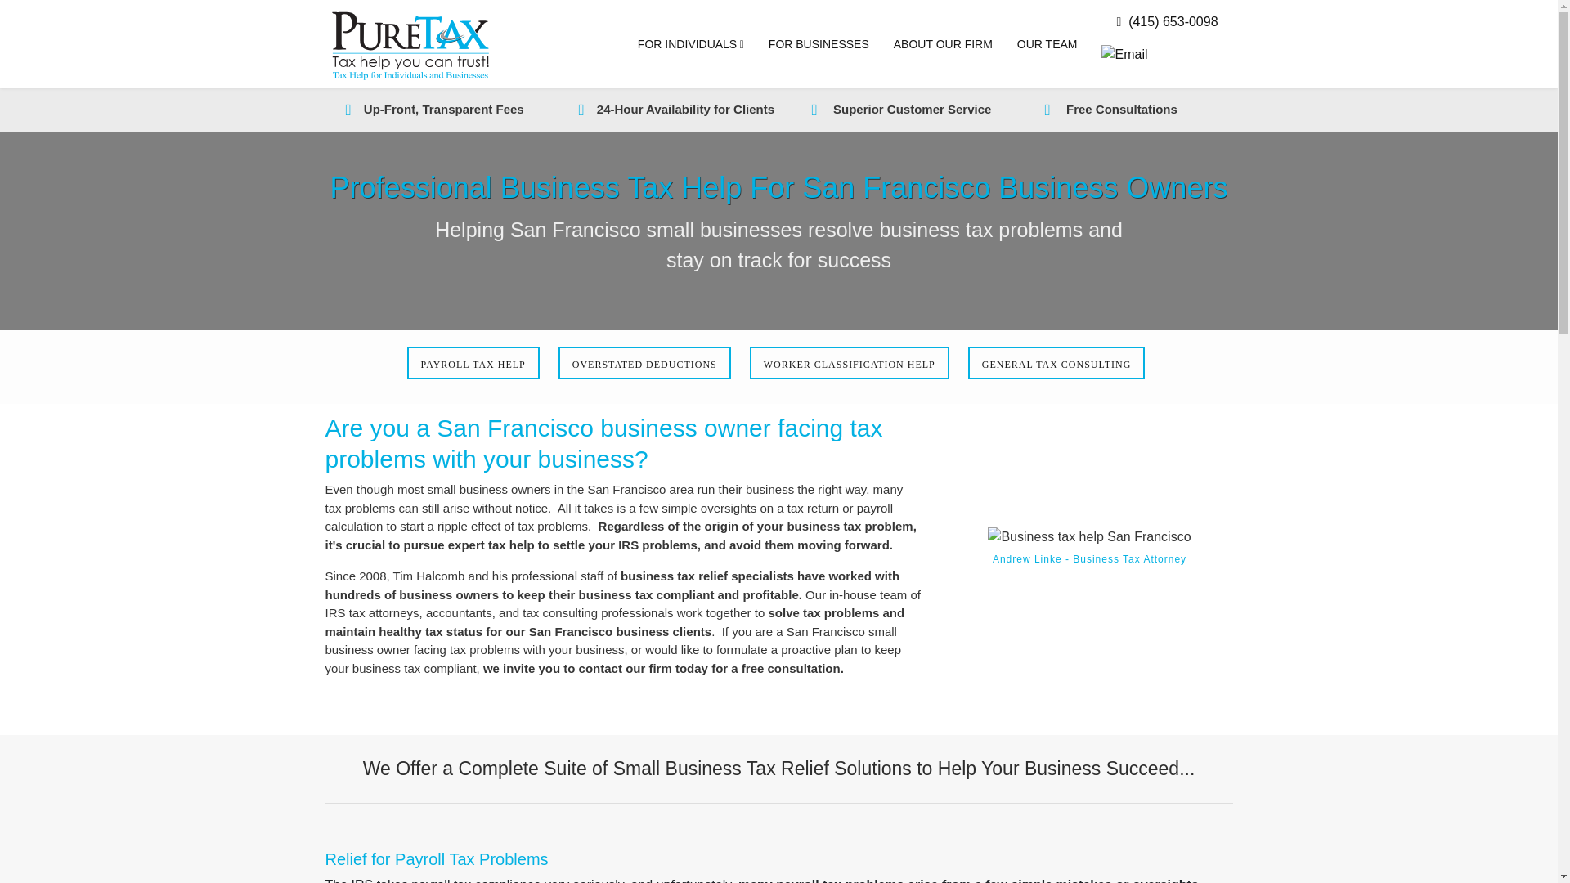 The height and width of the screenshot is (883, 1570). Describe the element at coordinates (850, 363) in the screenshot. I see `Worker Classification Errors` at that location.